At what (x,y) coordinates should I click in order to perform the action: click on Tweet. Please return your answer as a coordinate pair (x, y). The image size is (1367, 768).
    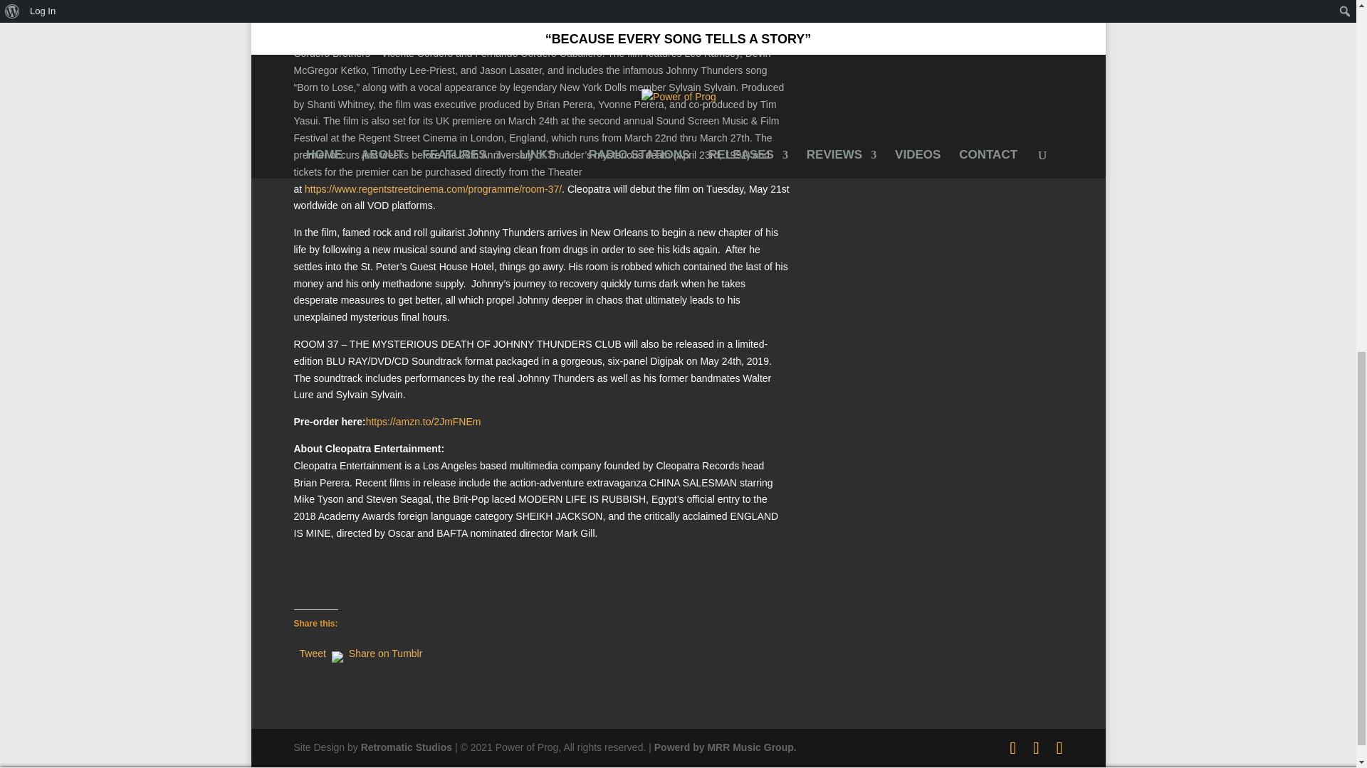
    Looking at the image, I should click on (312, 651).